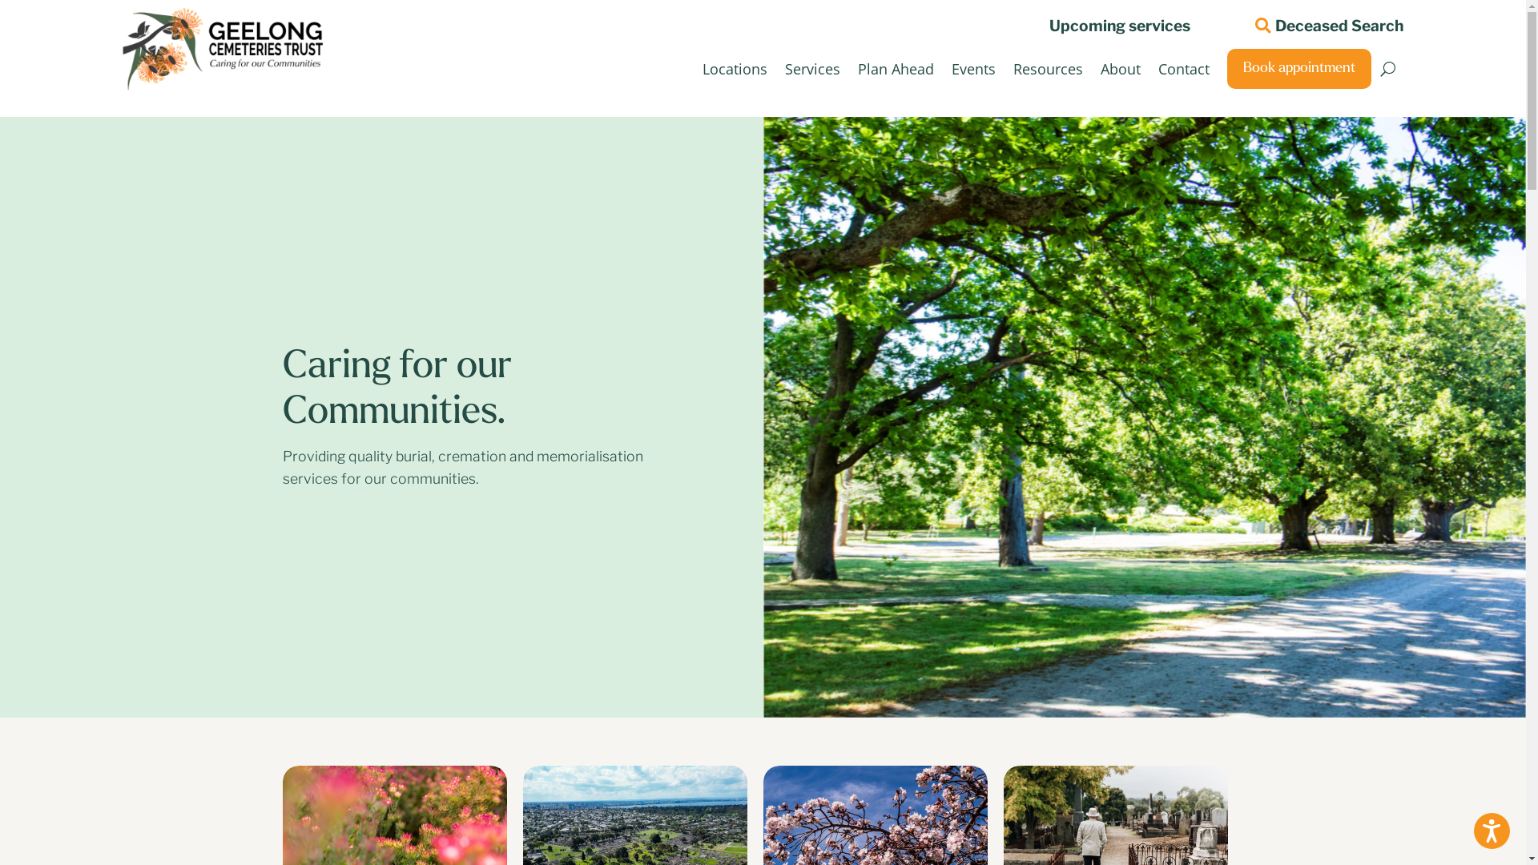 This screenshot has height=865, width=1538. I want to click on Services, so click(812, 69).